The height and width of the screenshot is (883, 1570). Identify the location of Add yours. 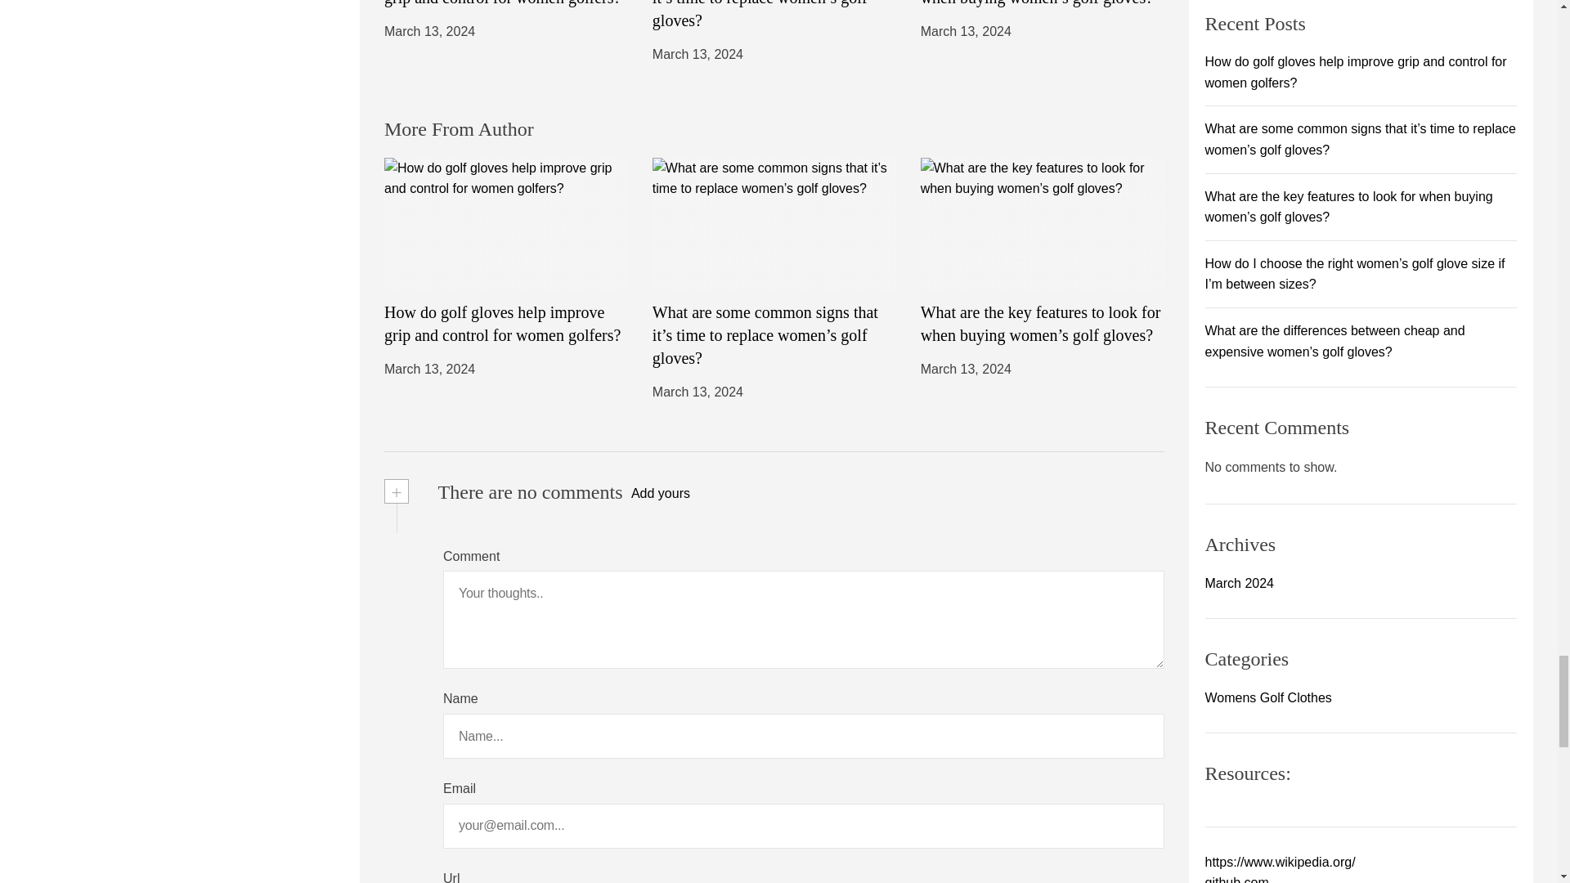
(661, 493).